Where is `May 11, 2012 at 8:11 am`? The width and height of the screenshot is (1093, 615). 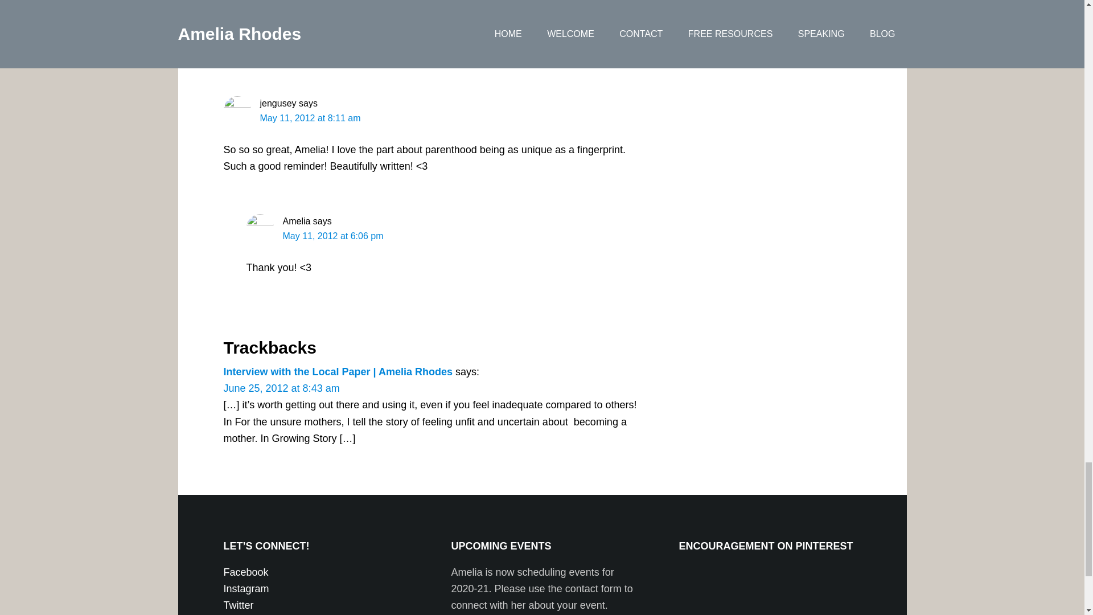 May 11, 2012 at 8:11 am is located at coordinates (310, 118).